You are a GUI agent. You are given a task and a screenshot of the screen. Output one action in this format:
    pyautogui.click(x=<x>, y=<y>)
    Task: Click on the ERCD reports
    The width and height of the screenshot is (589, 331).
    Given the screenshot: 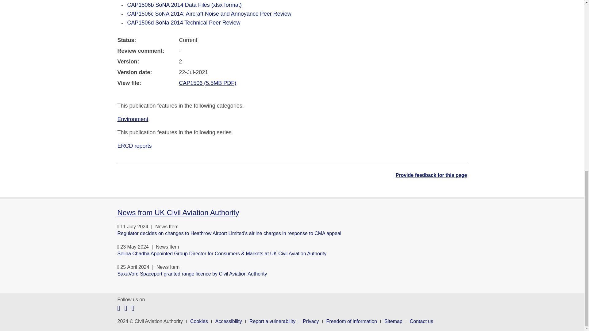 What is the action you would take?
    pyautogui.click(x=134, y=146)
    